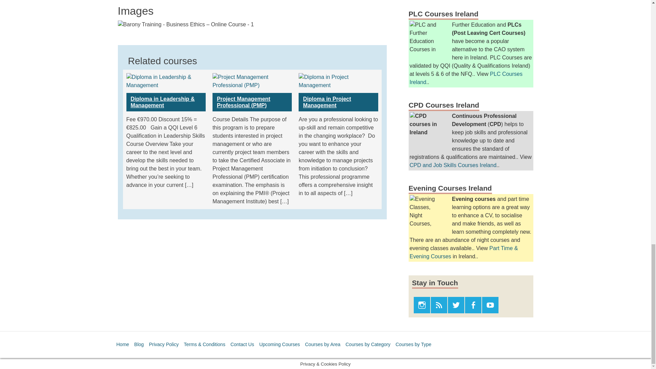 The height and width of the screenshot is (369, 656). What do you see at coordinates (338, 81) in the screenshot?
I see `Diploma in Project Management` at bounding box center [338, 81].